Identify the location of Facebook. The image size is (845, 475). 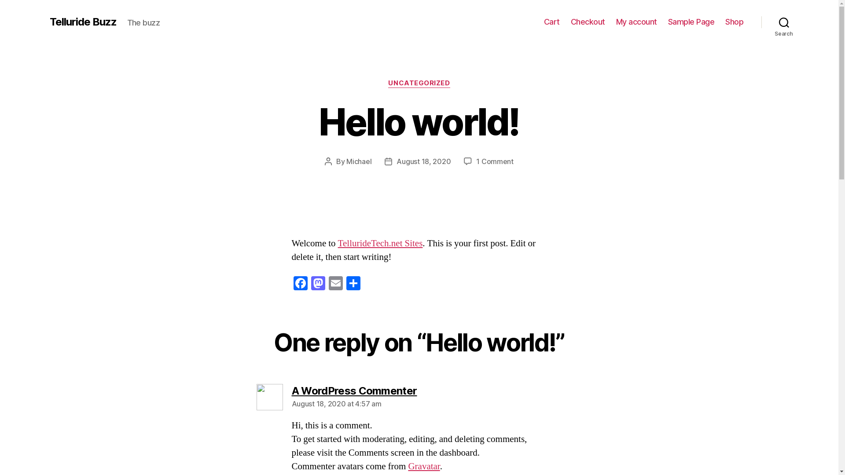
(300, 285).